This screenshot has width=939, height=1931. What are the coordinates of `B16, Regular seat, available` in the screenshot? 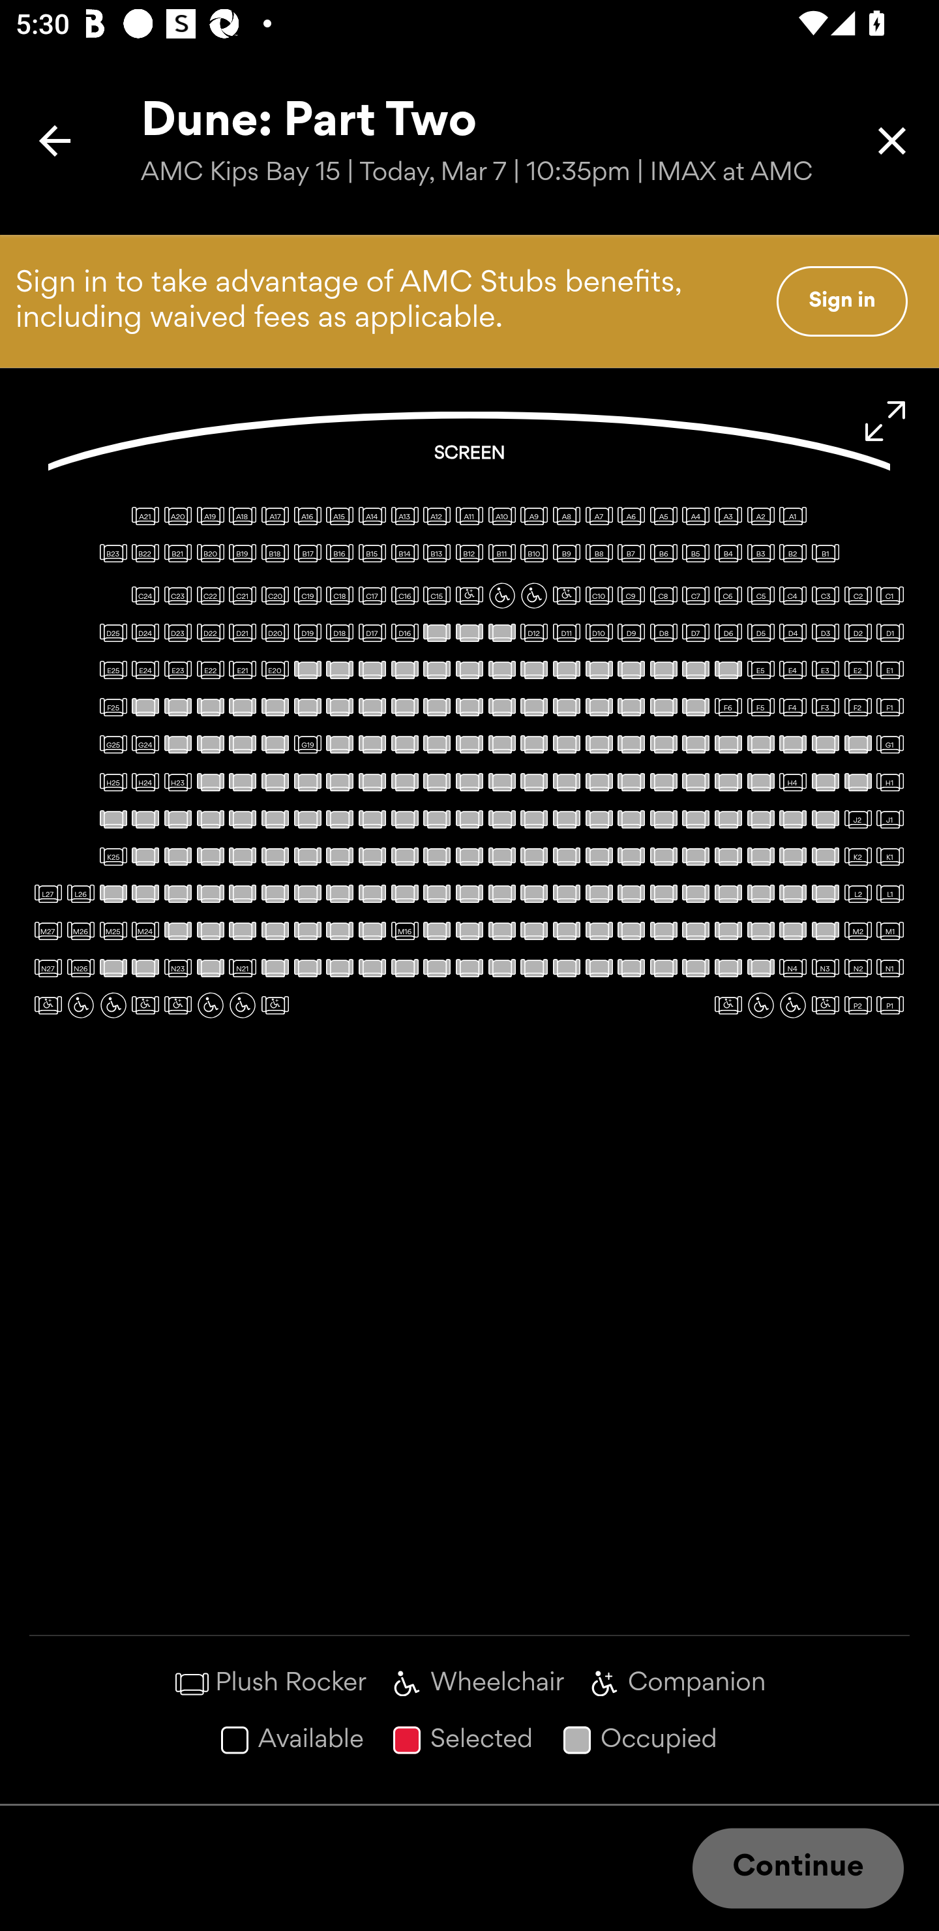 It's located at (339, 553).